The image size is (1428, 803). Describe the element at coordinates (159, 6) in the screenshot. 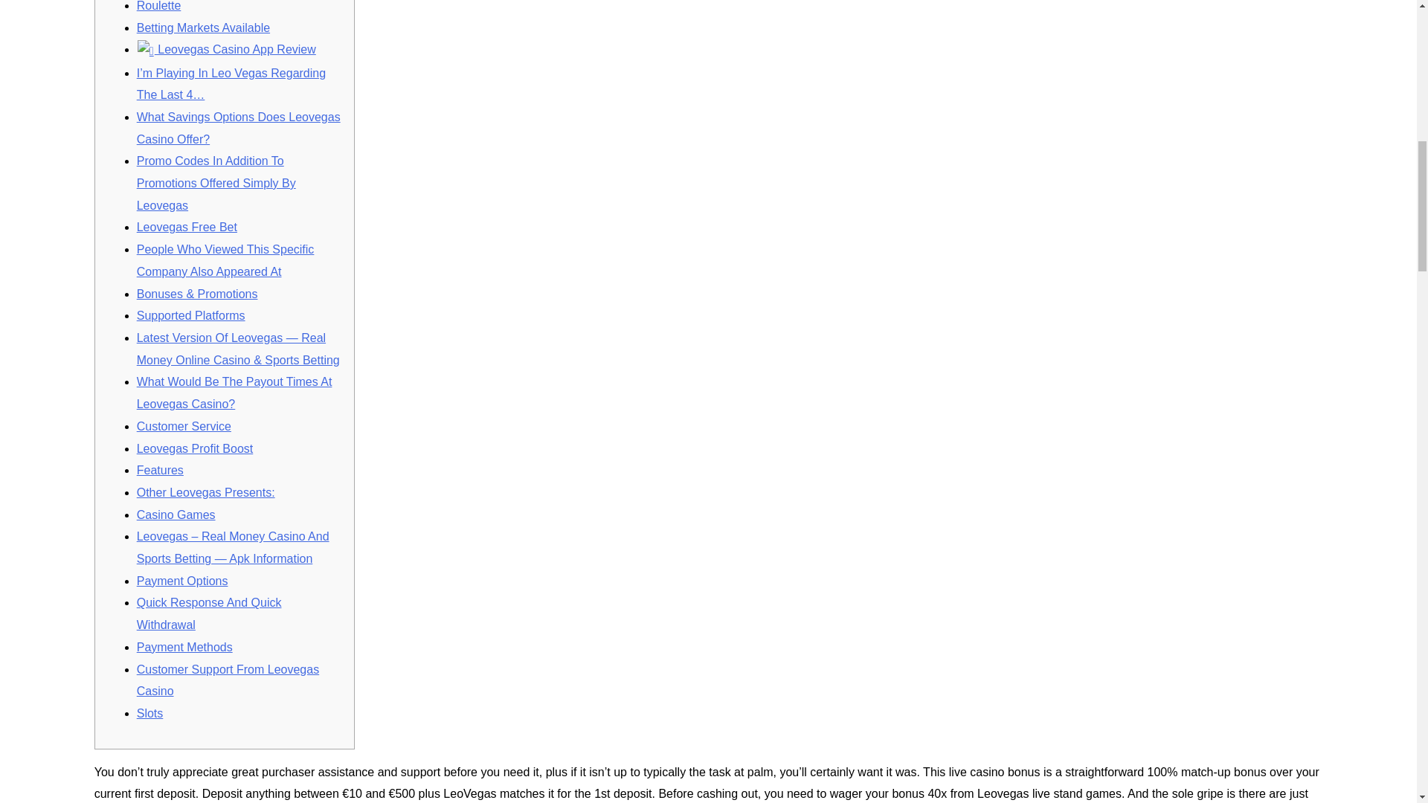

I see `Roulette` at that location.